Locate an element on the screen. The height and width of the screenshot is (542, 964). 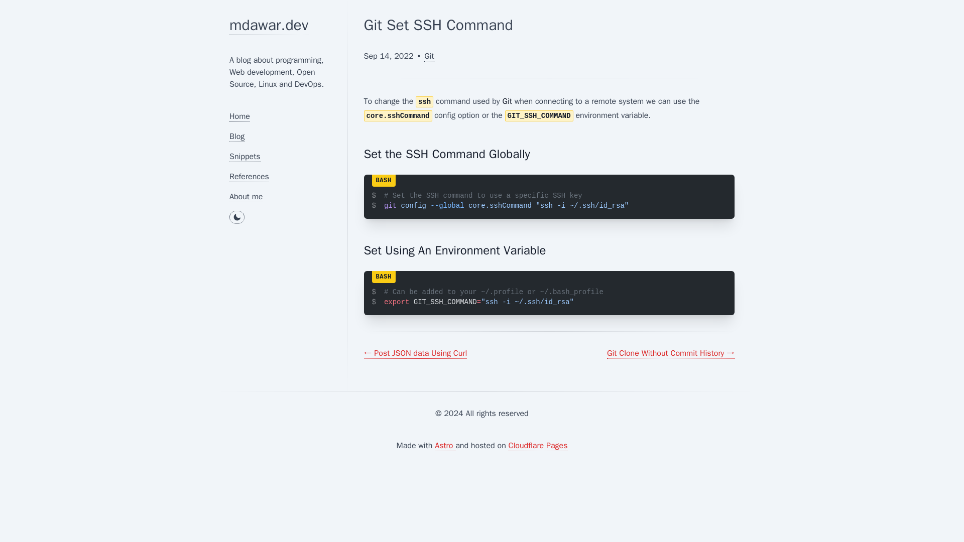
mdawar.dev is located at coordinates (269, 25).